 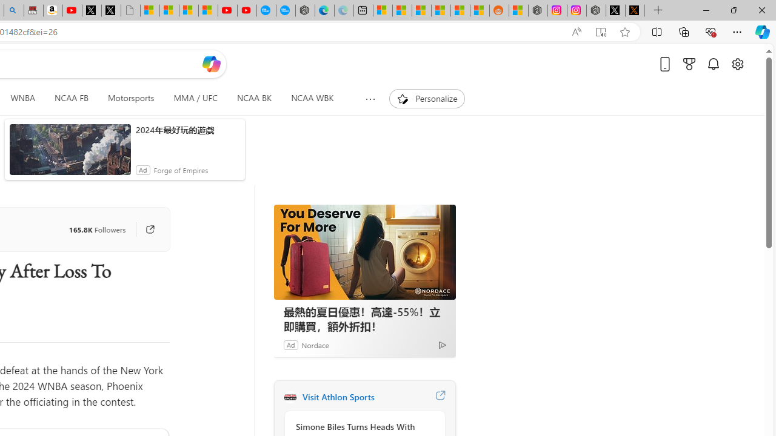 What do you see at coordinates (596, 11) in the screenshot?
I see `Nordace - Summer Adventures 2024` at bounding box center [596, 11].